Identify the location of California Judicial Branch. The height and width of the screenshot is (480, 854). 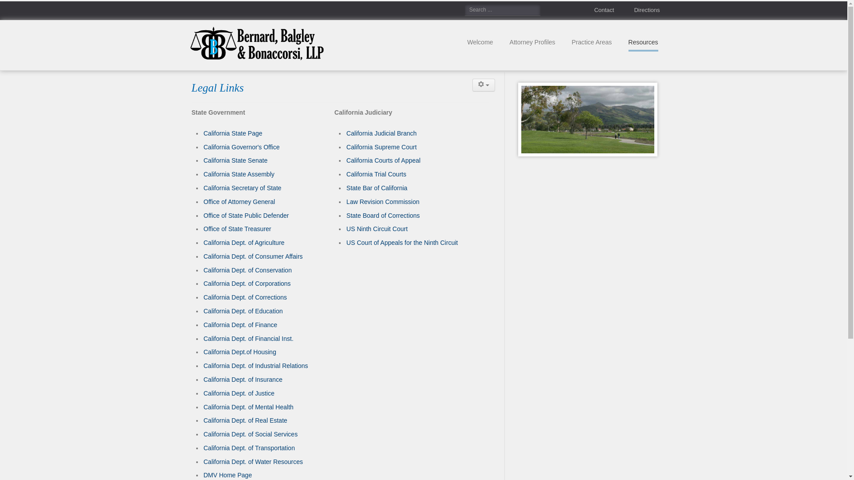
(382, 133).